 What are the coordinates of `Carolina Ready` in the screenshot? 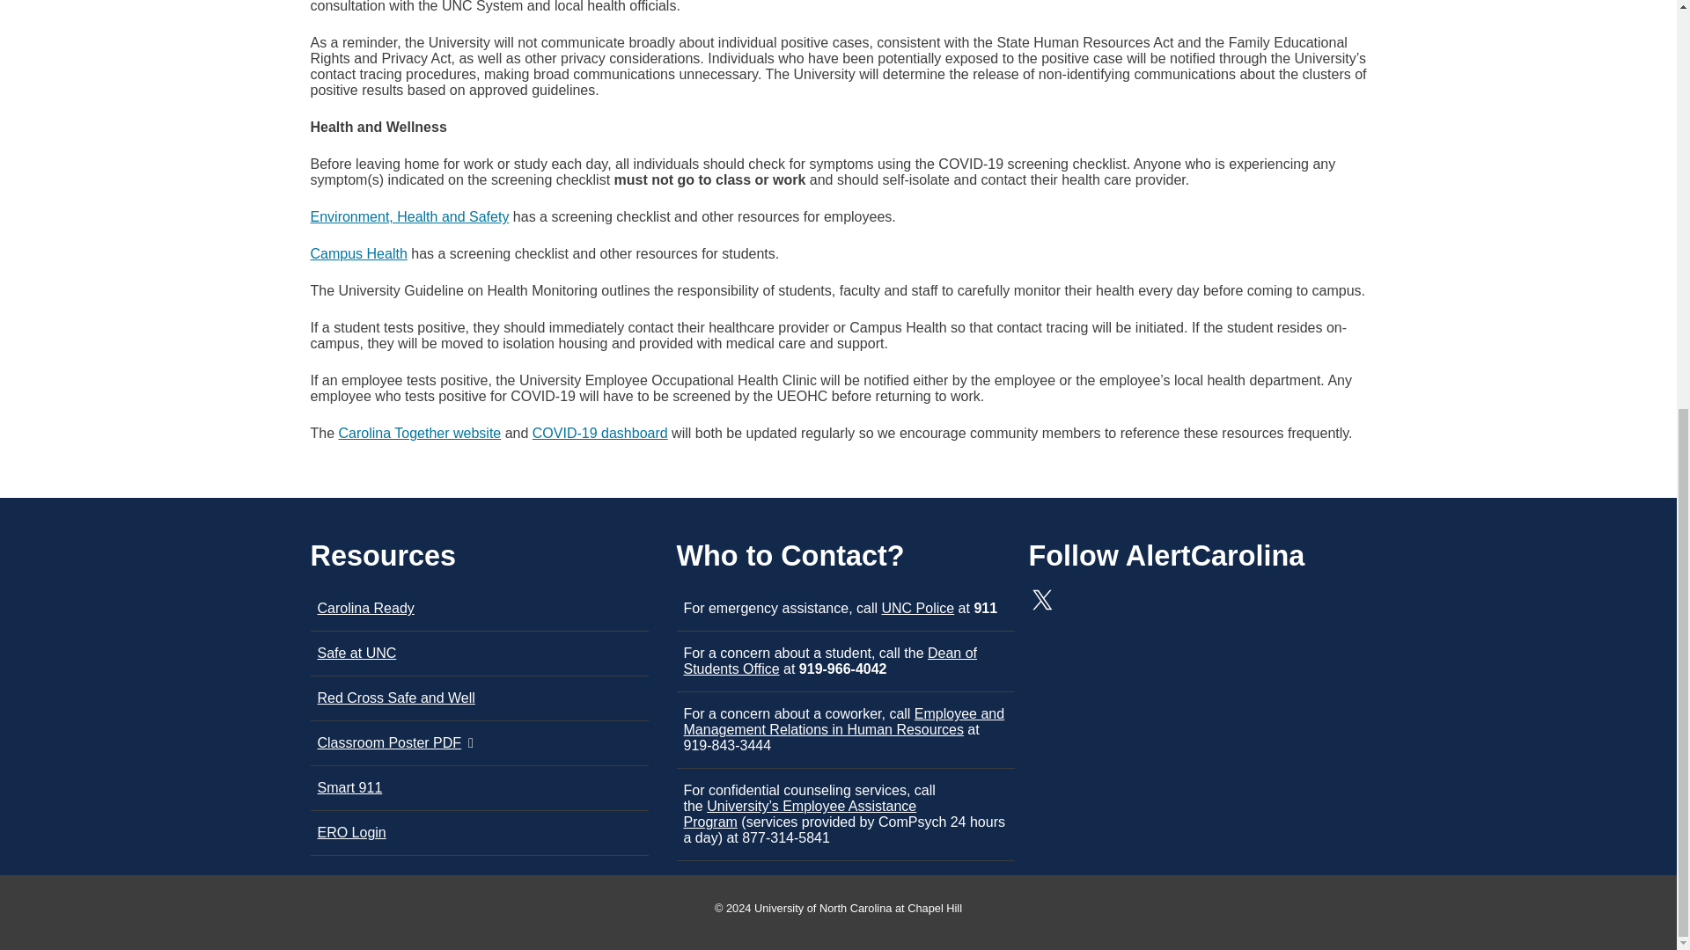 It's located at (365, 607).